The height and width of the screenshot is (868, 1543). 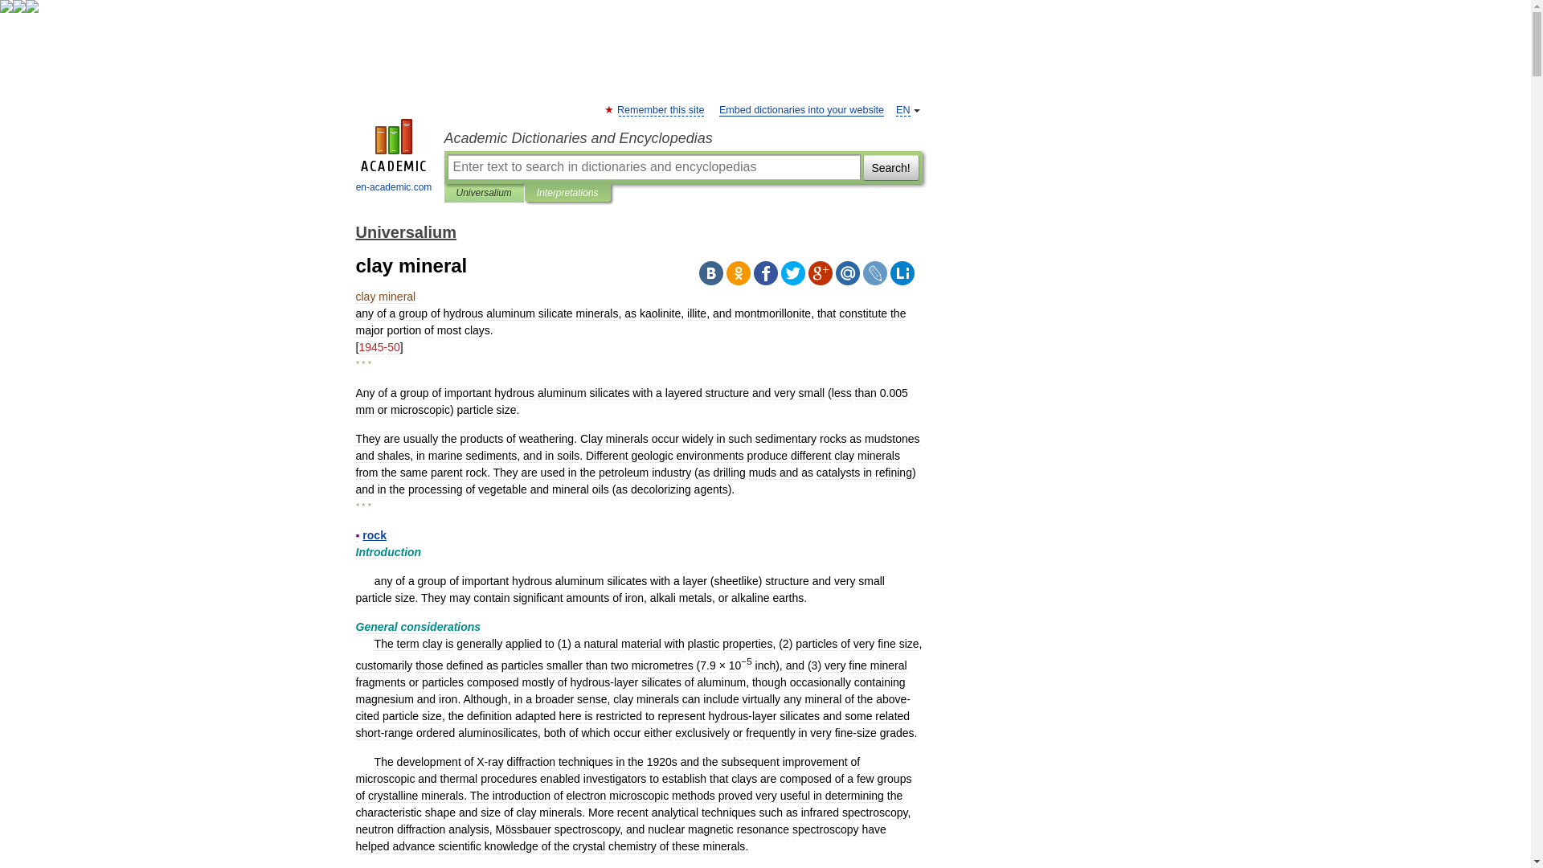 I want to click on Remember this site, so click(x=661, y=109).